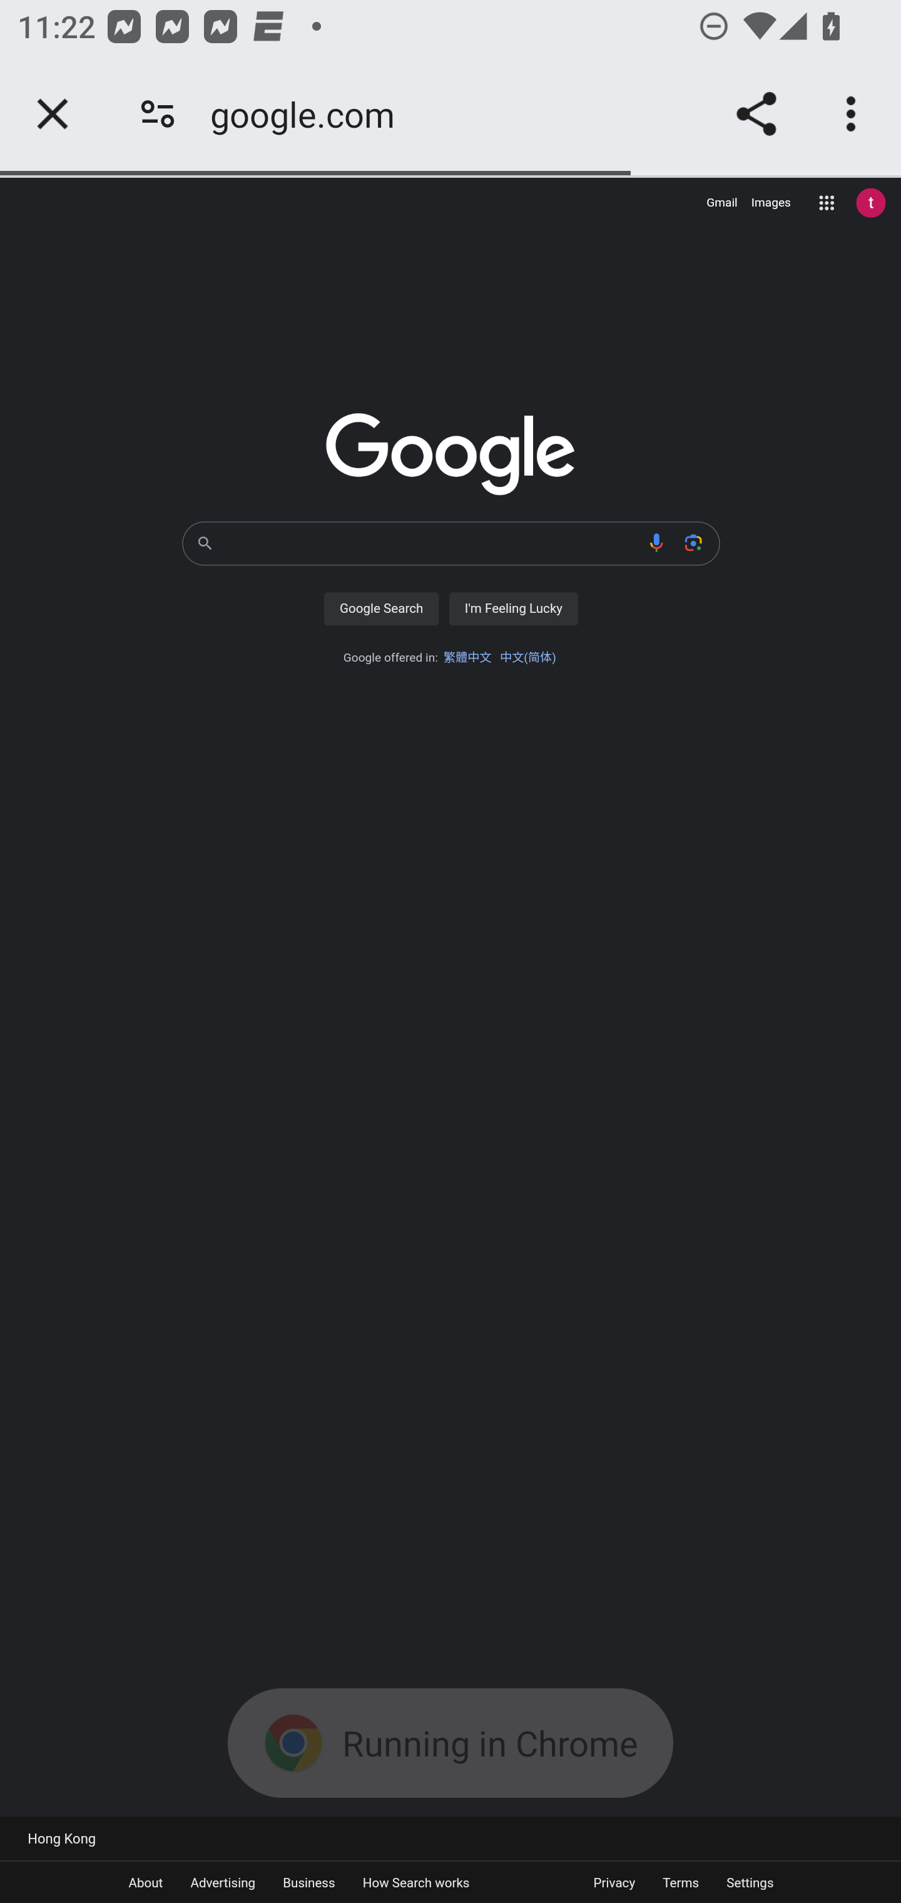 The image size is (901, 1903). Describe the element at coordinates (693, 542) in the screenshot. I see `Search by image` at that location.